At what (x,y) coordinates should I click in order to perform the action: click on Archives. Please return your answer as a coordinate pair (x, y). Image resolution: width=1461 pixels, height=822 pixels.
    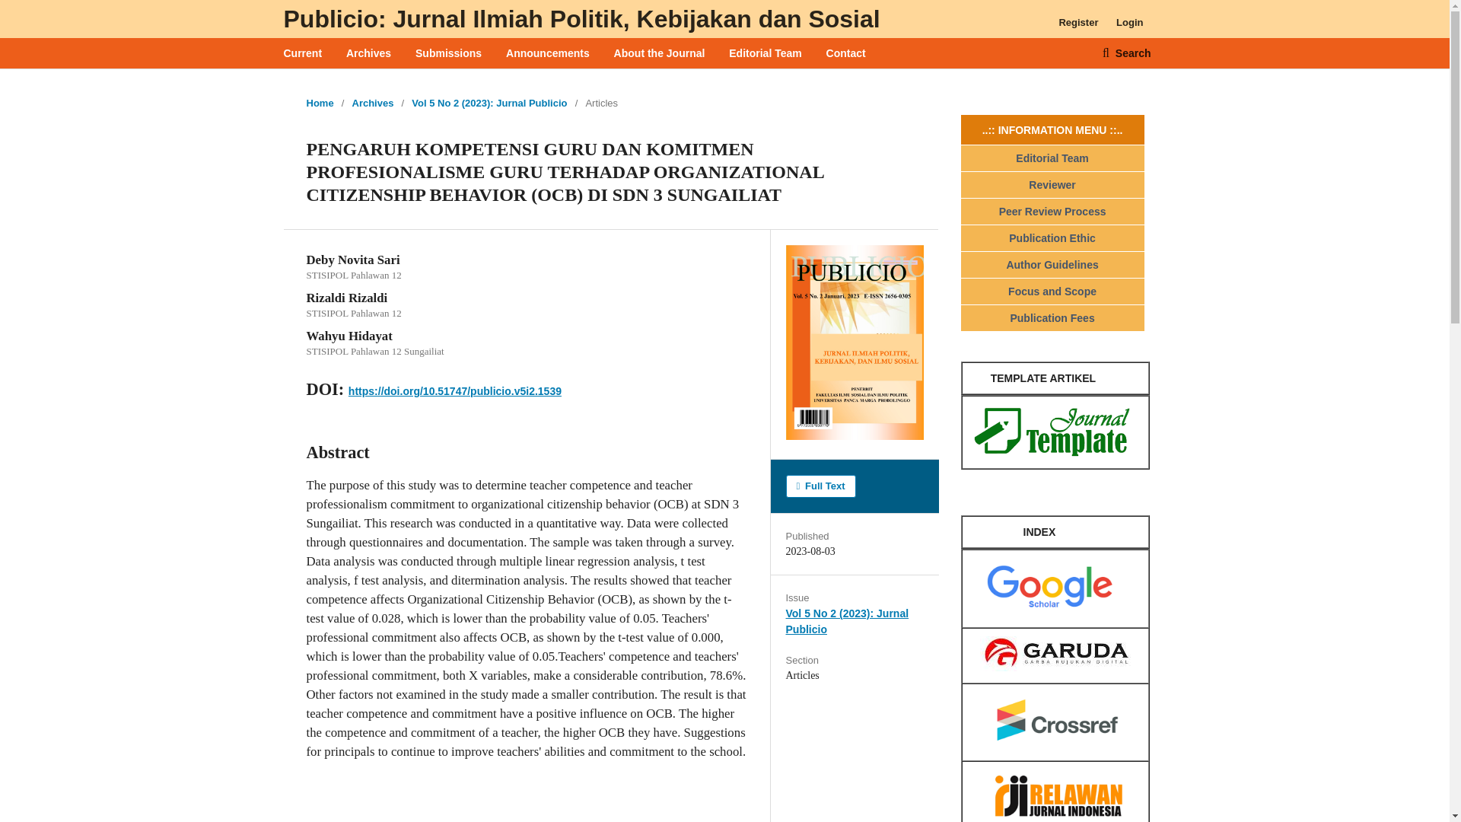
    Looking at the image, I should click on (368, 53).